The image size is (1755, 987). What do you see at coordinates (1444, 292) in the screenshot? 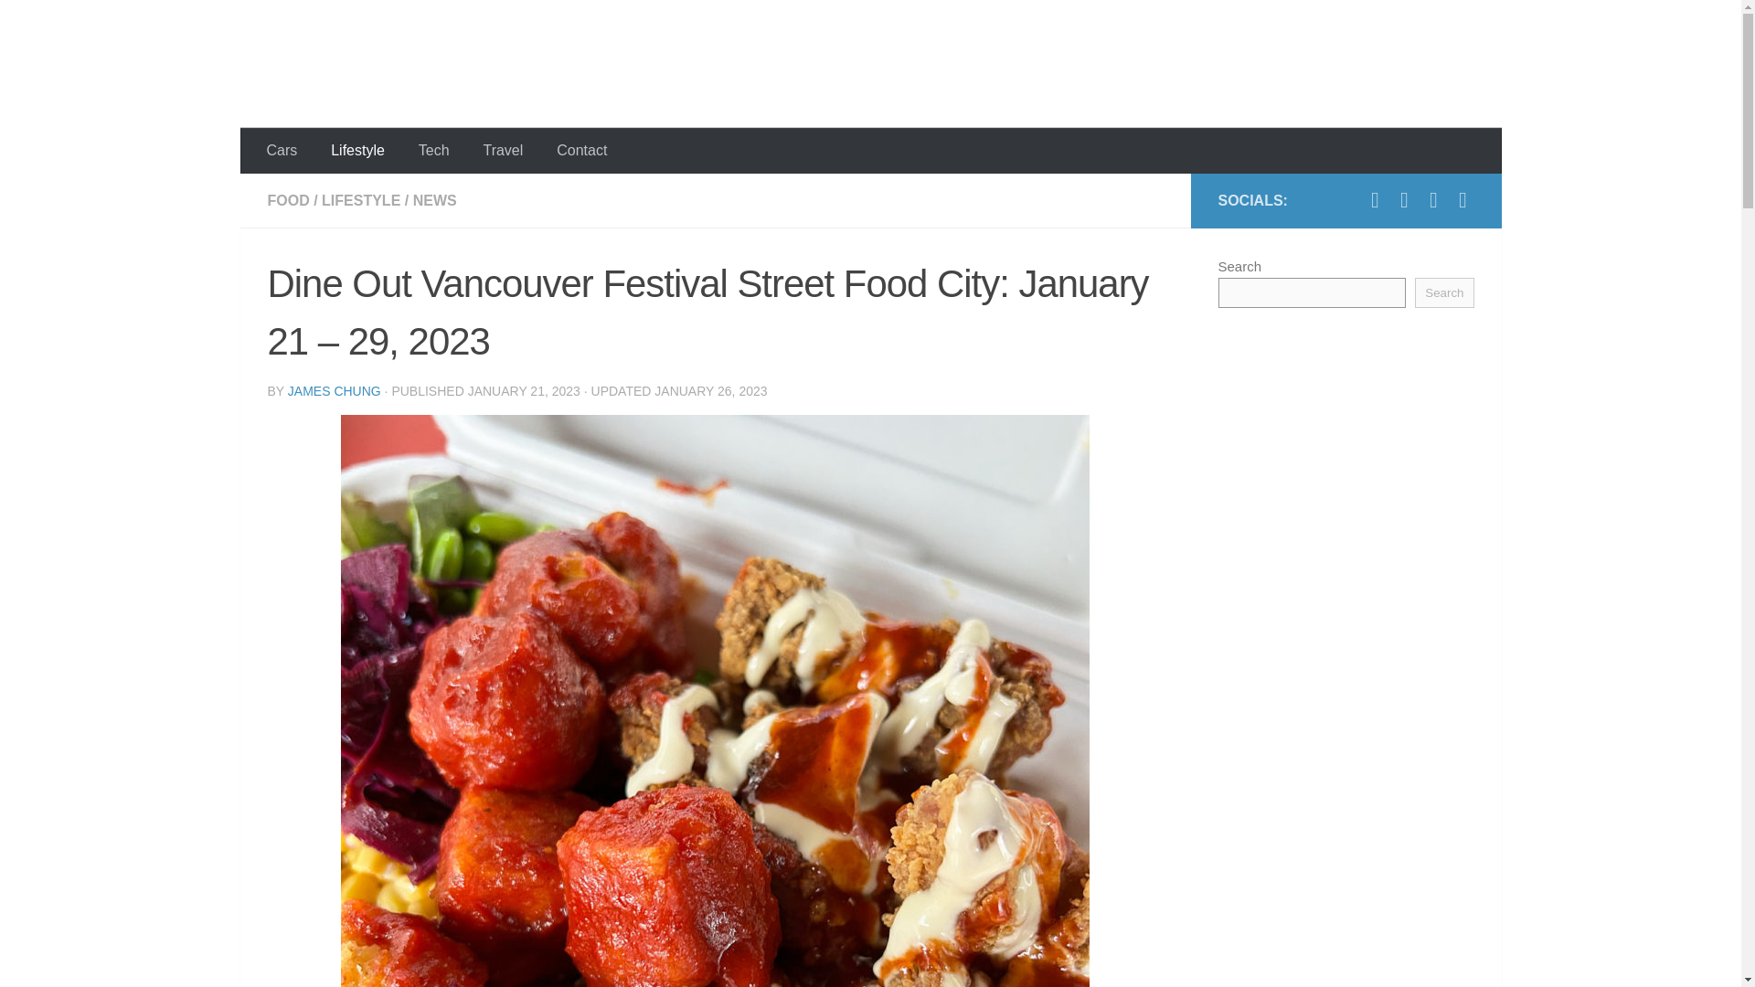
I see `Search` at bounding box center [1444, 292].